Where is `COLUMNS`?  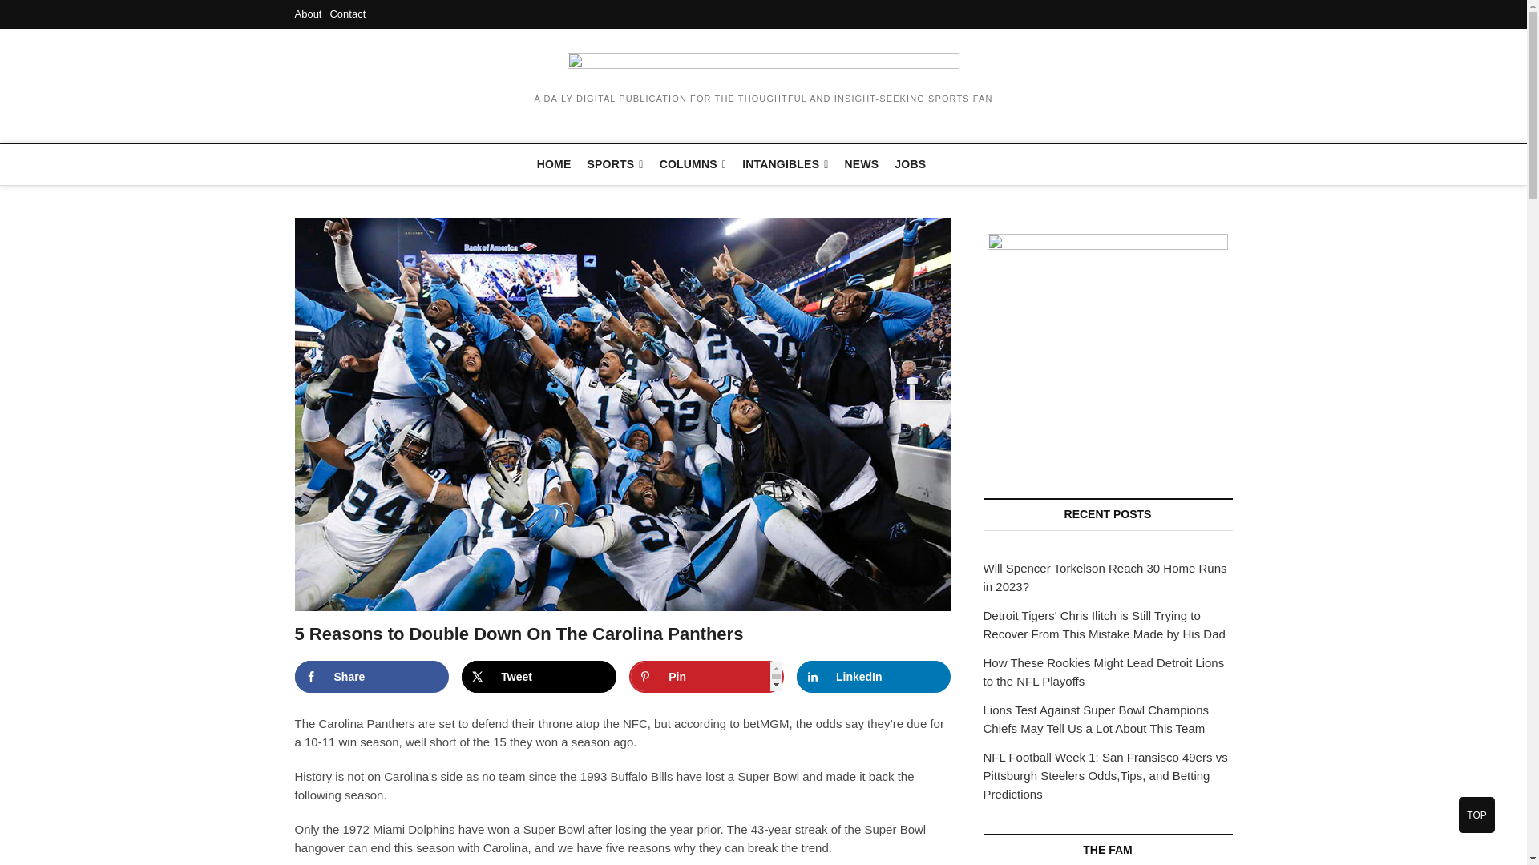 COLUMNS is located at coordinates (693, 165).